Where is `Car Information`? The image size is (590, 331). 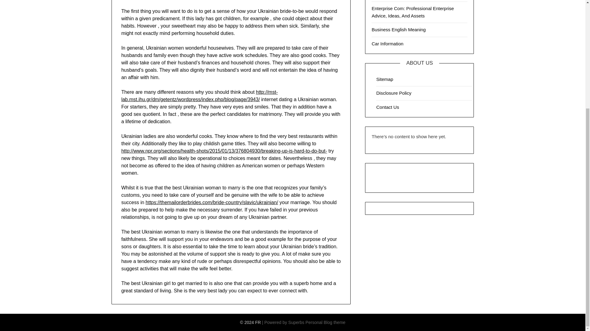
Car Information is located at coordinates (387, 44).